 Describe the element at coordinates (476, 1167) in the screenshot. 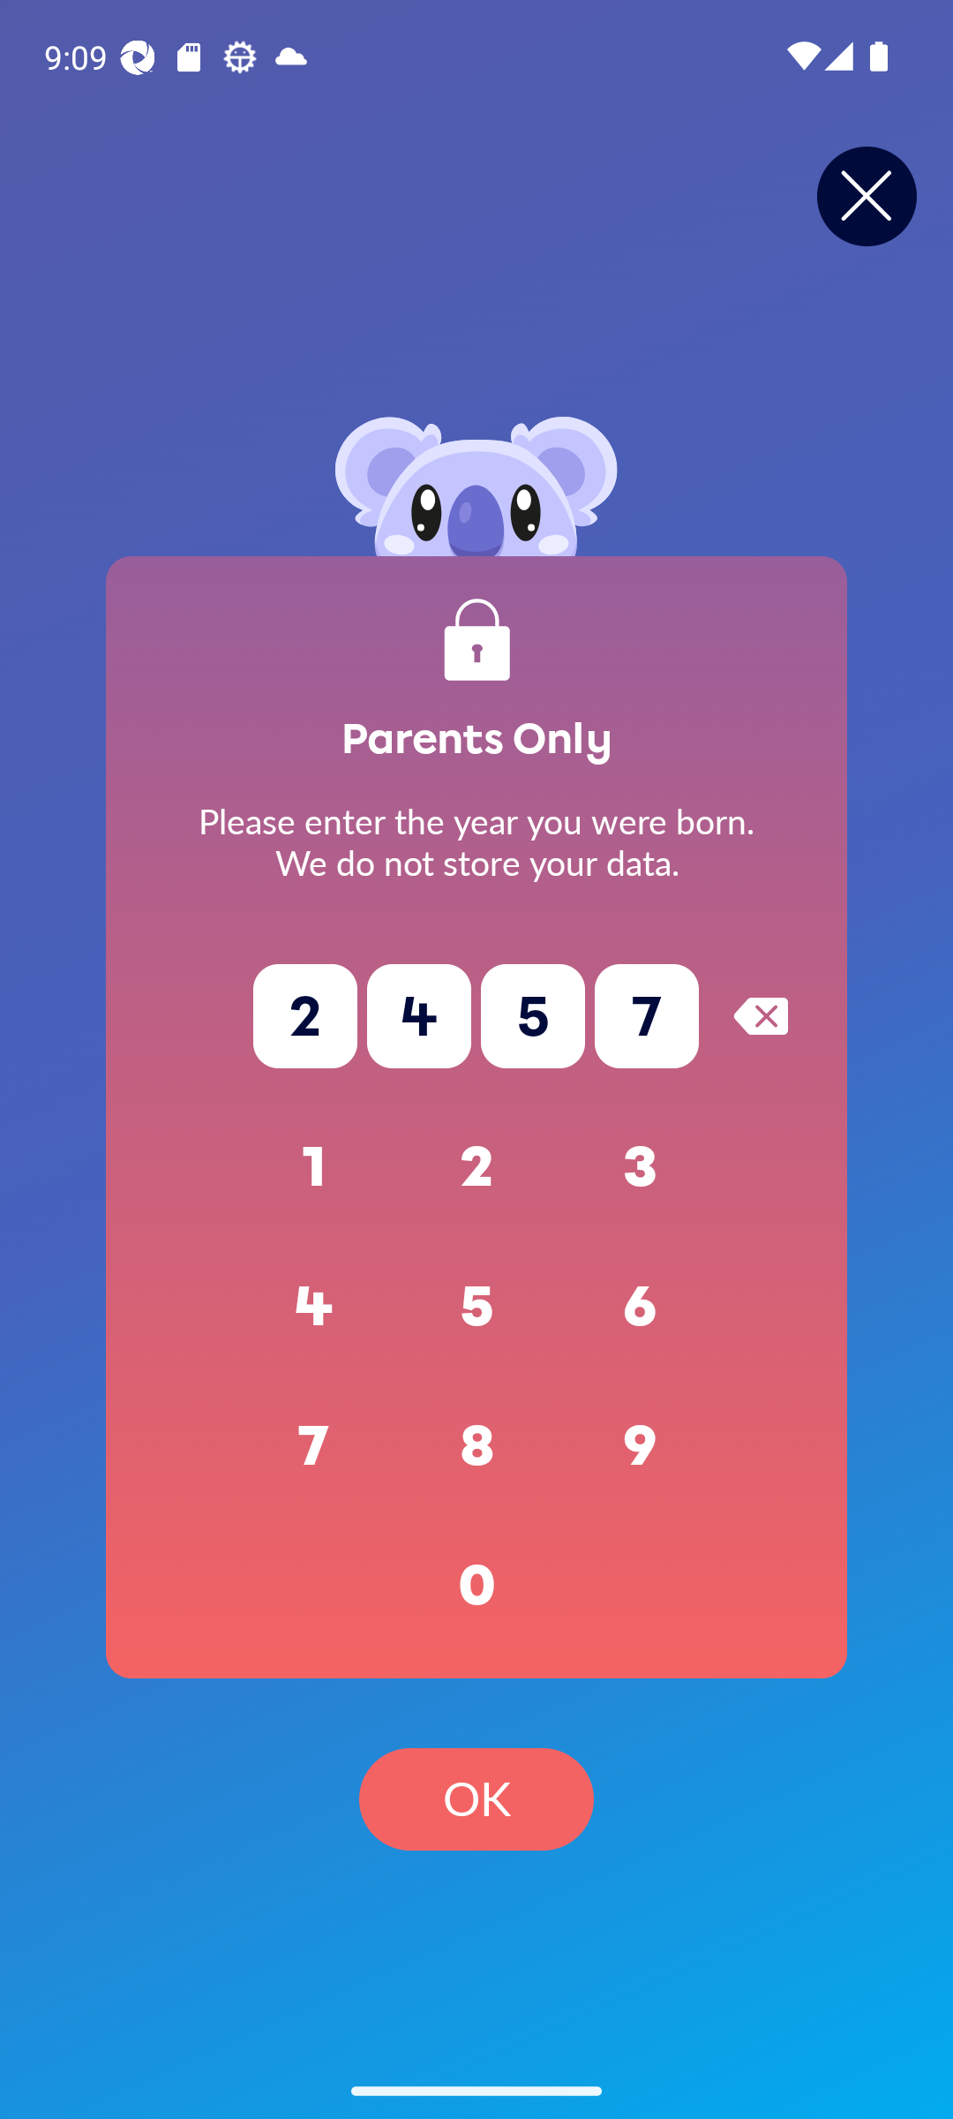

I see `2` at that location.